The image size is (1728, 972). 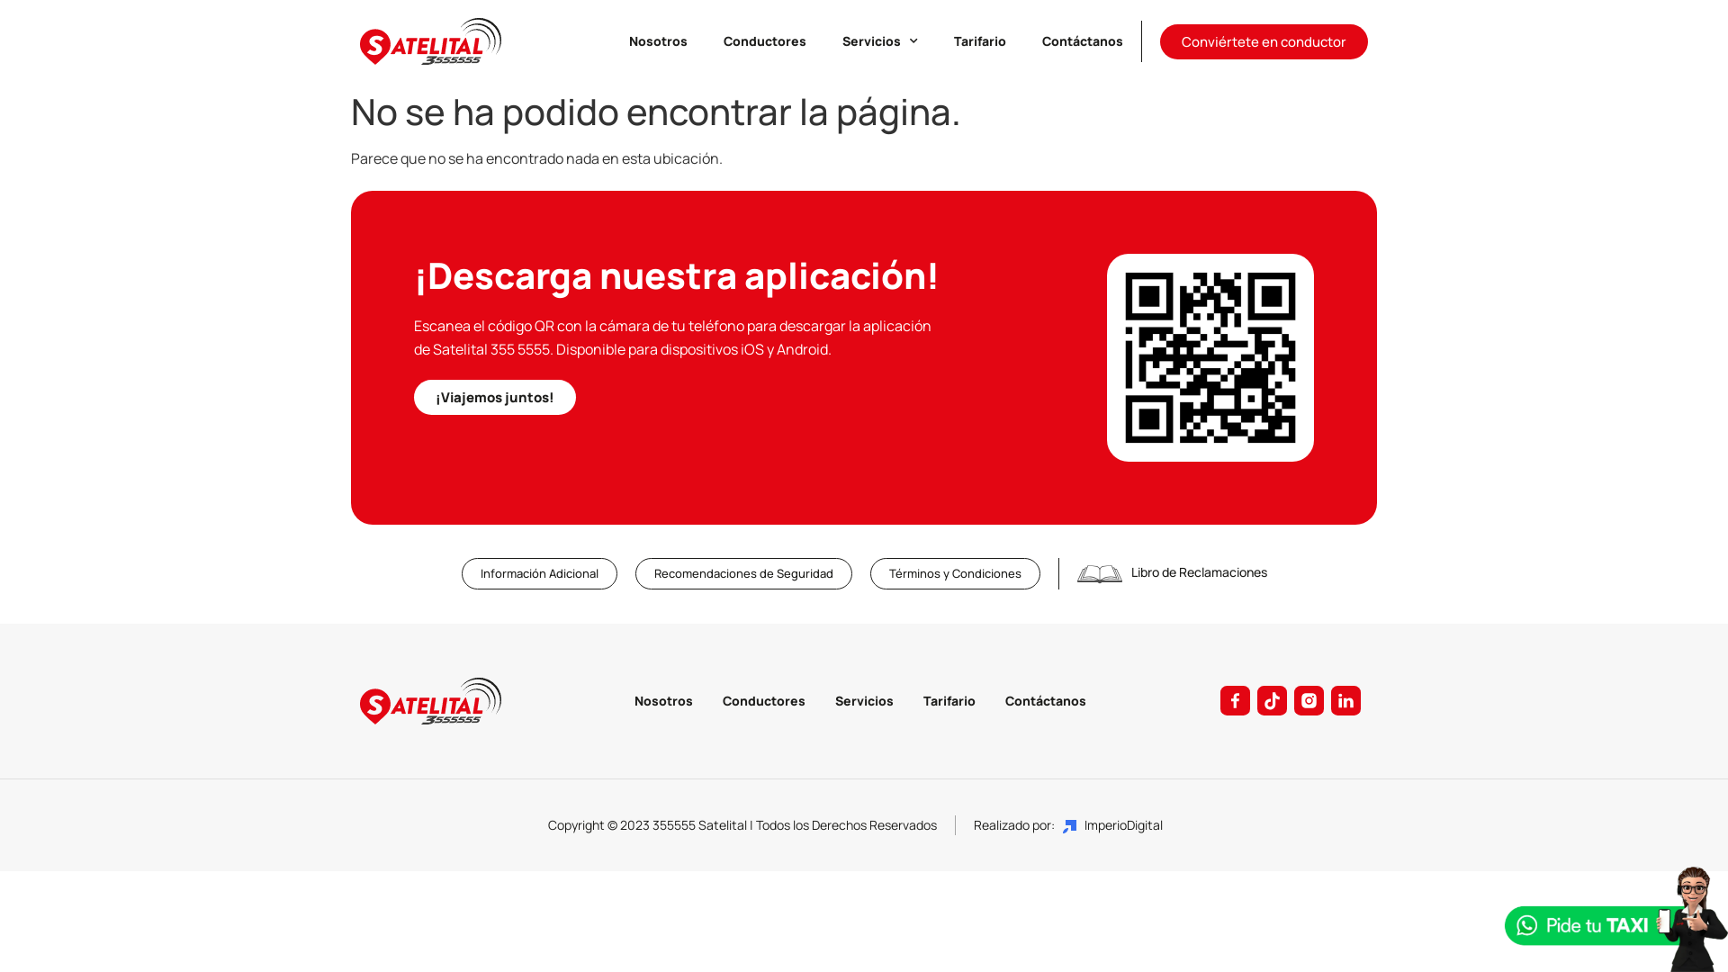 I want to click on Tarifario, so click(x=980, y=41).